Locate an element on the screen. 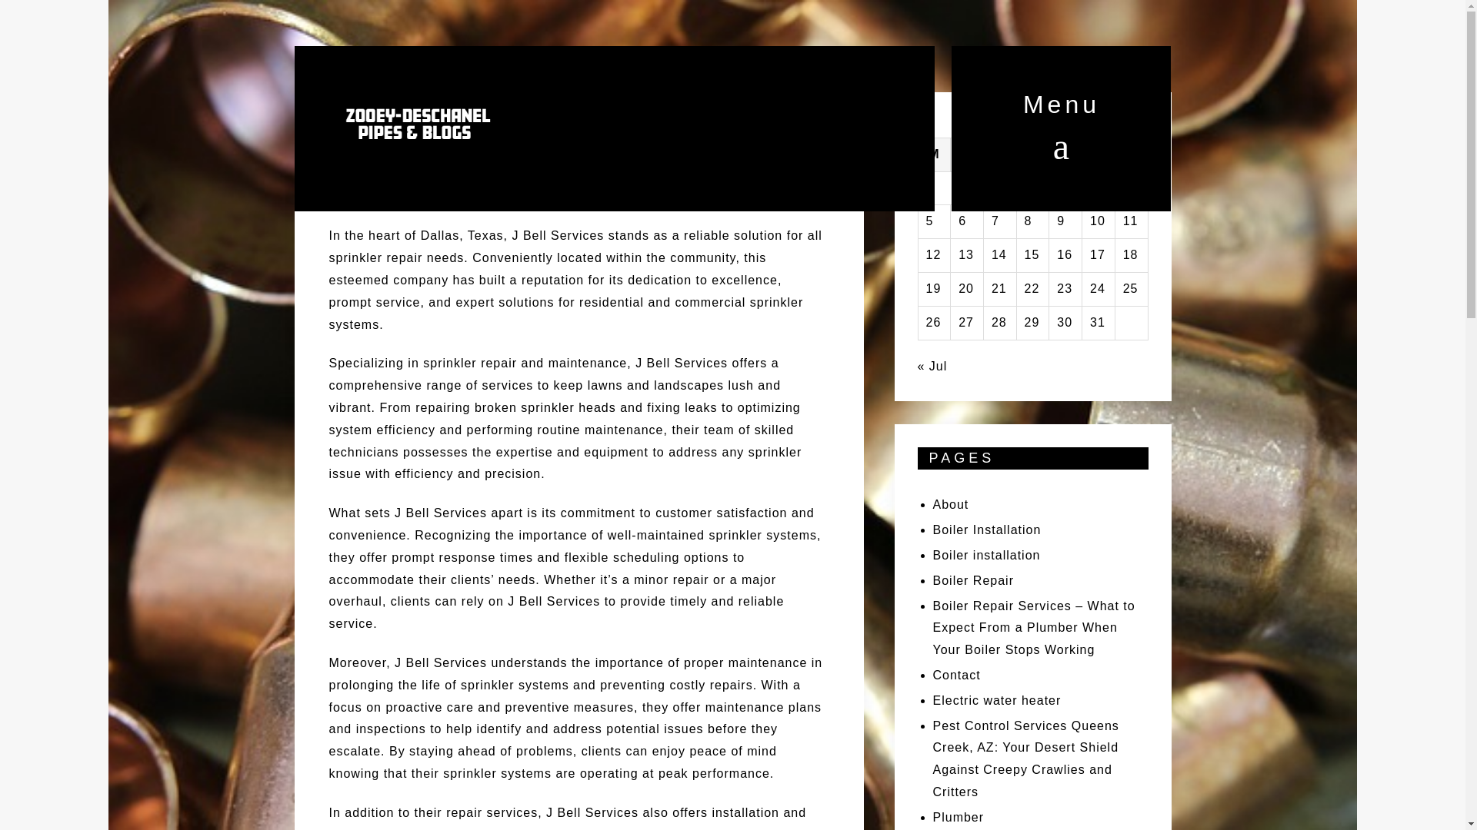 This screenshot has width=1477, height=830. Tuesday is located at coordinates (967, 154).